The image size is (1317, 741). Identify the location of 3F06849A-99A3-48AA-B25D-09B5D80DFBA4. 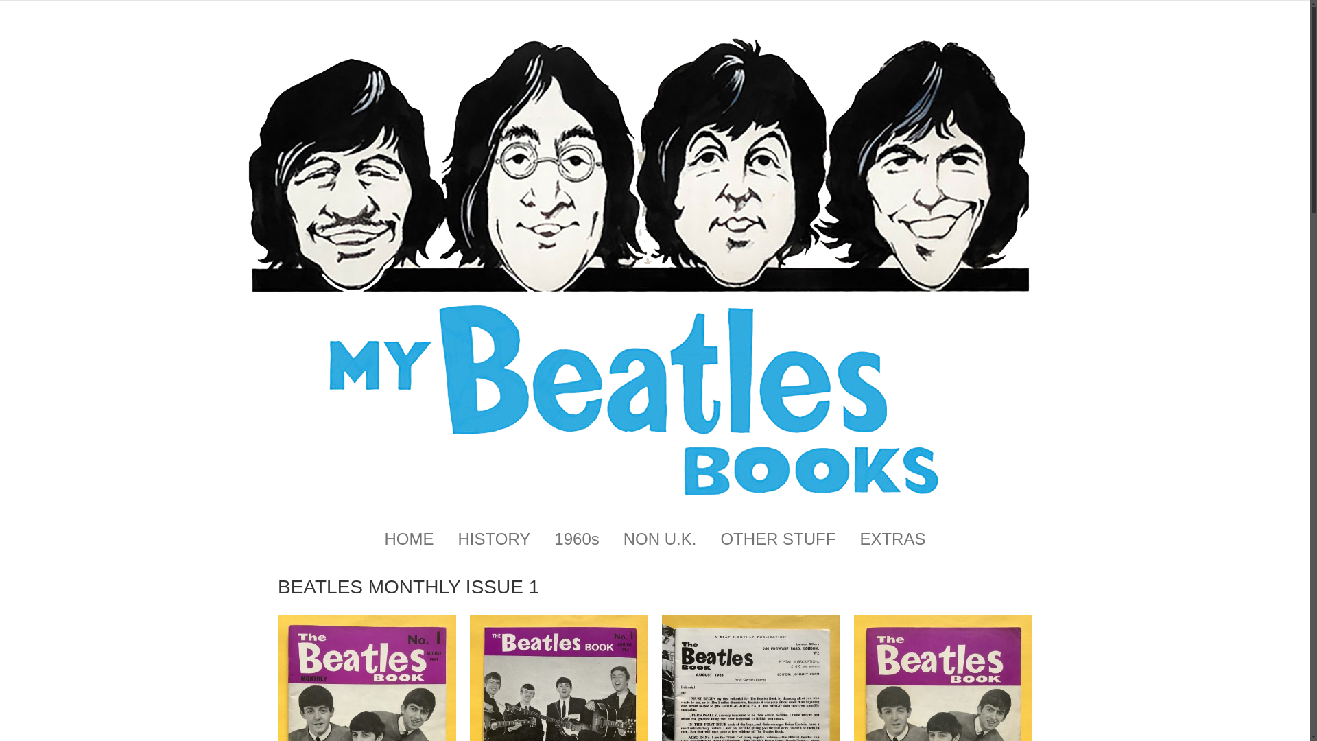
(366, 678).